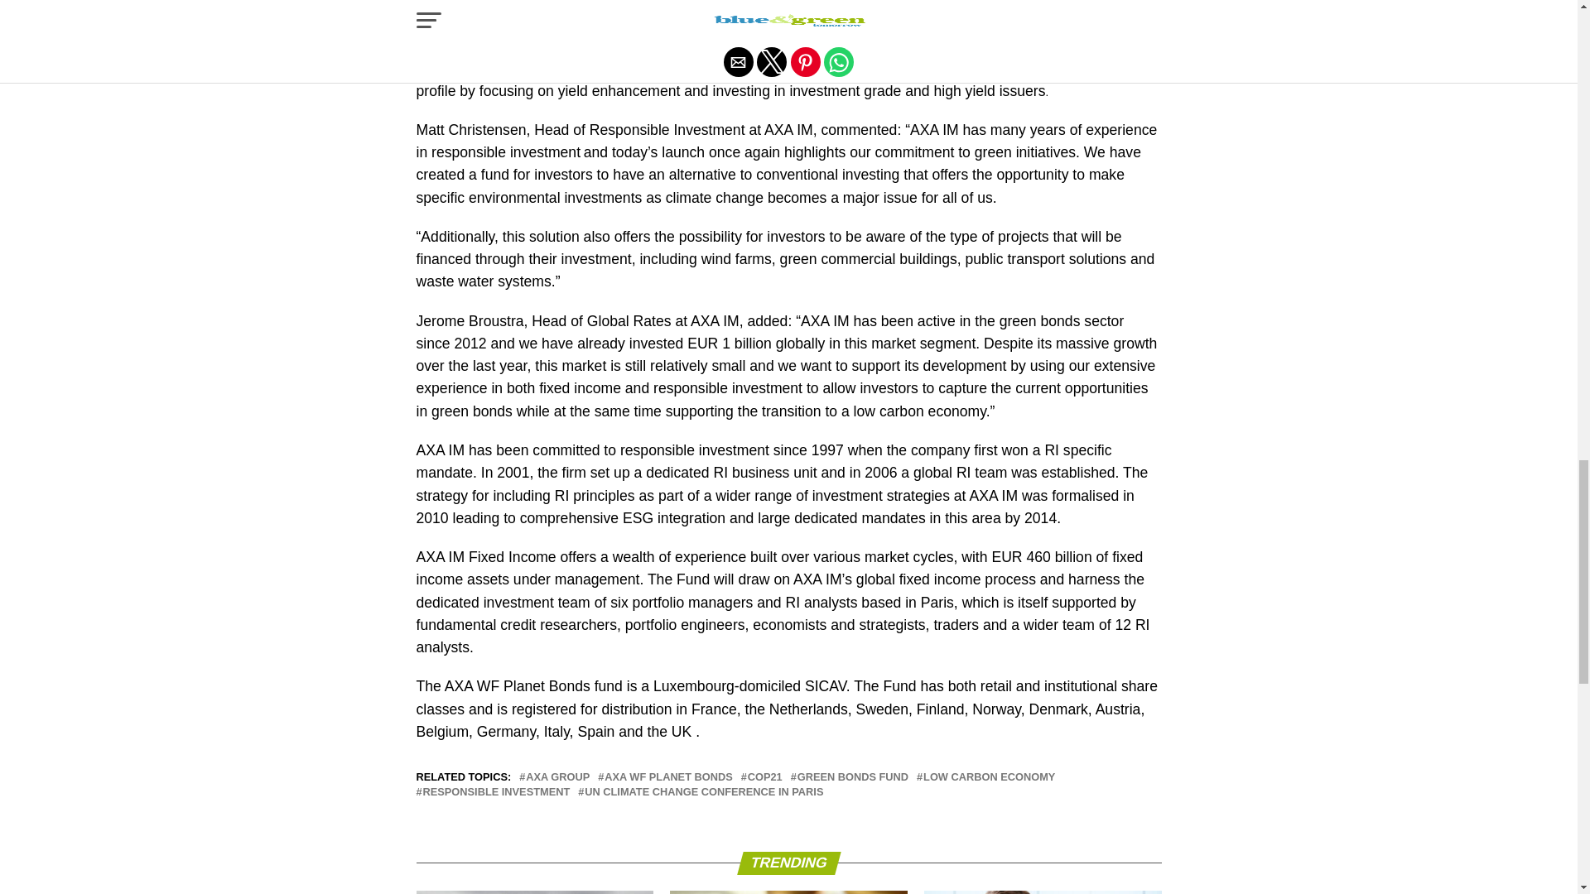 The width and height of the screenshot is (1590, 894). Describe the element at coordinates (495, 793) in the screenshot. I see `RESPONSIBLE INVESTMENT` at that location.